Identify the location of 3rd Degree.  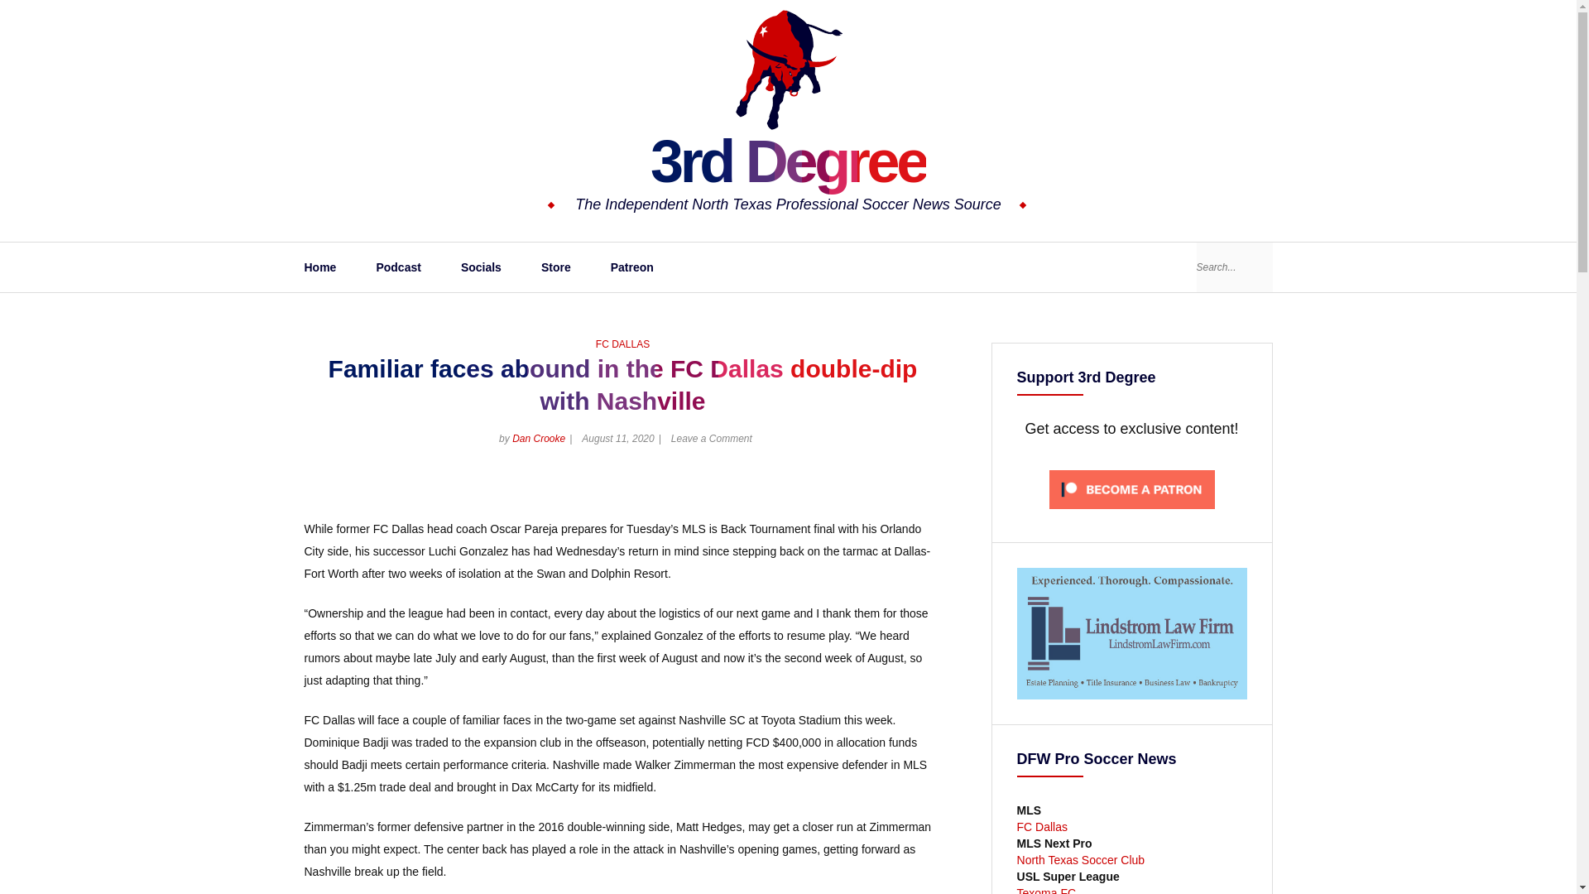
(788, 161).